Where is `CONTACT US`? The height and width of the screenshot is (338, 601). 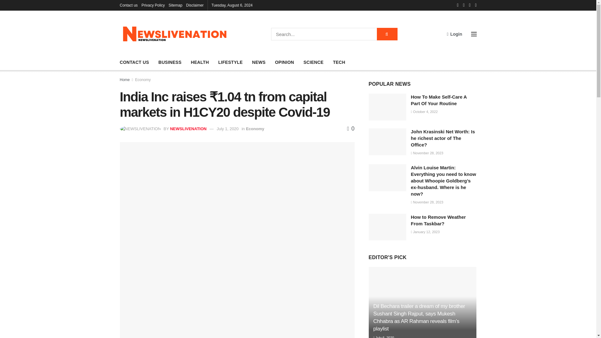 CONTACT US is located at coordinates (134, 62).